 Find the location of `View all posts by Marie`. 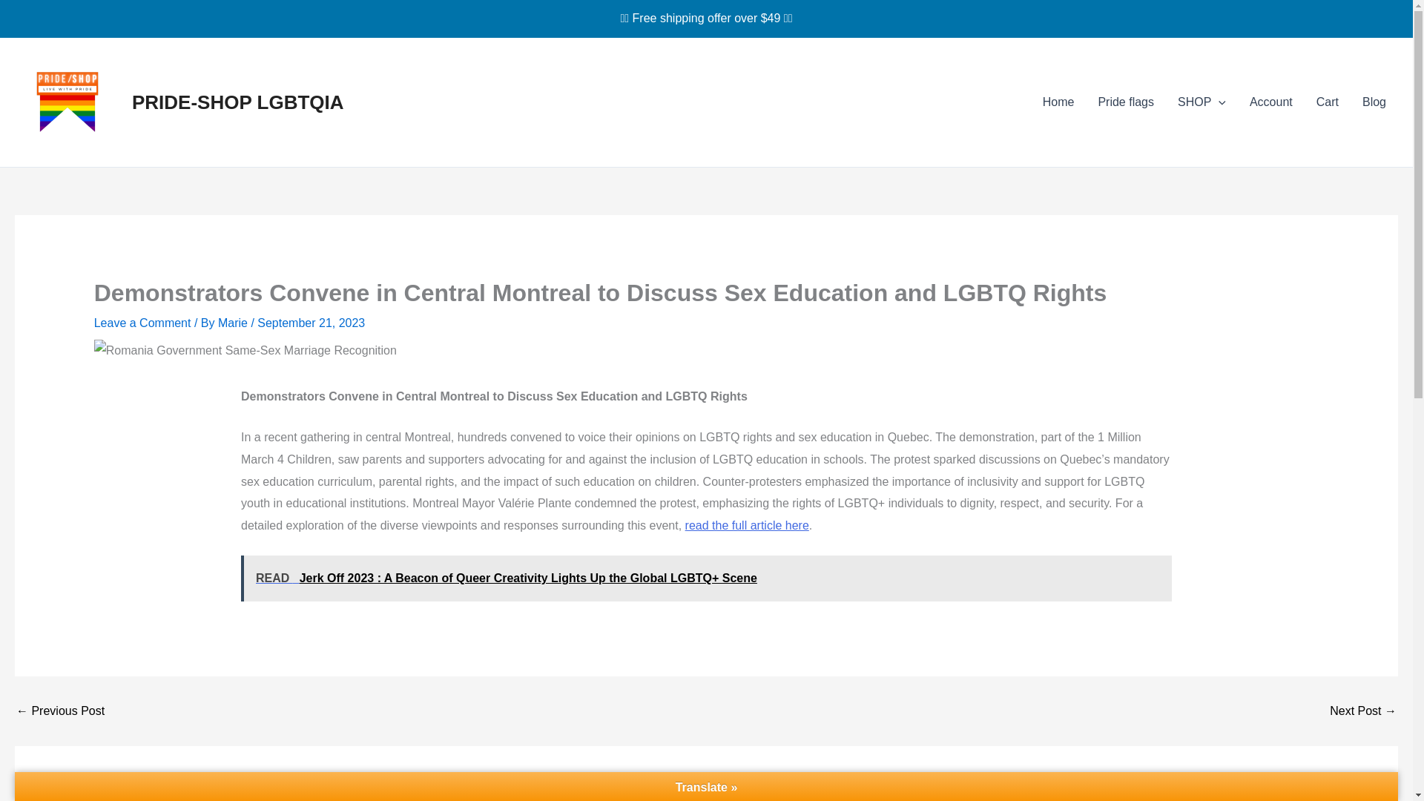

View all posts by Marie is located at coordinates (234, 322).